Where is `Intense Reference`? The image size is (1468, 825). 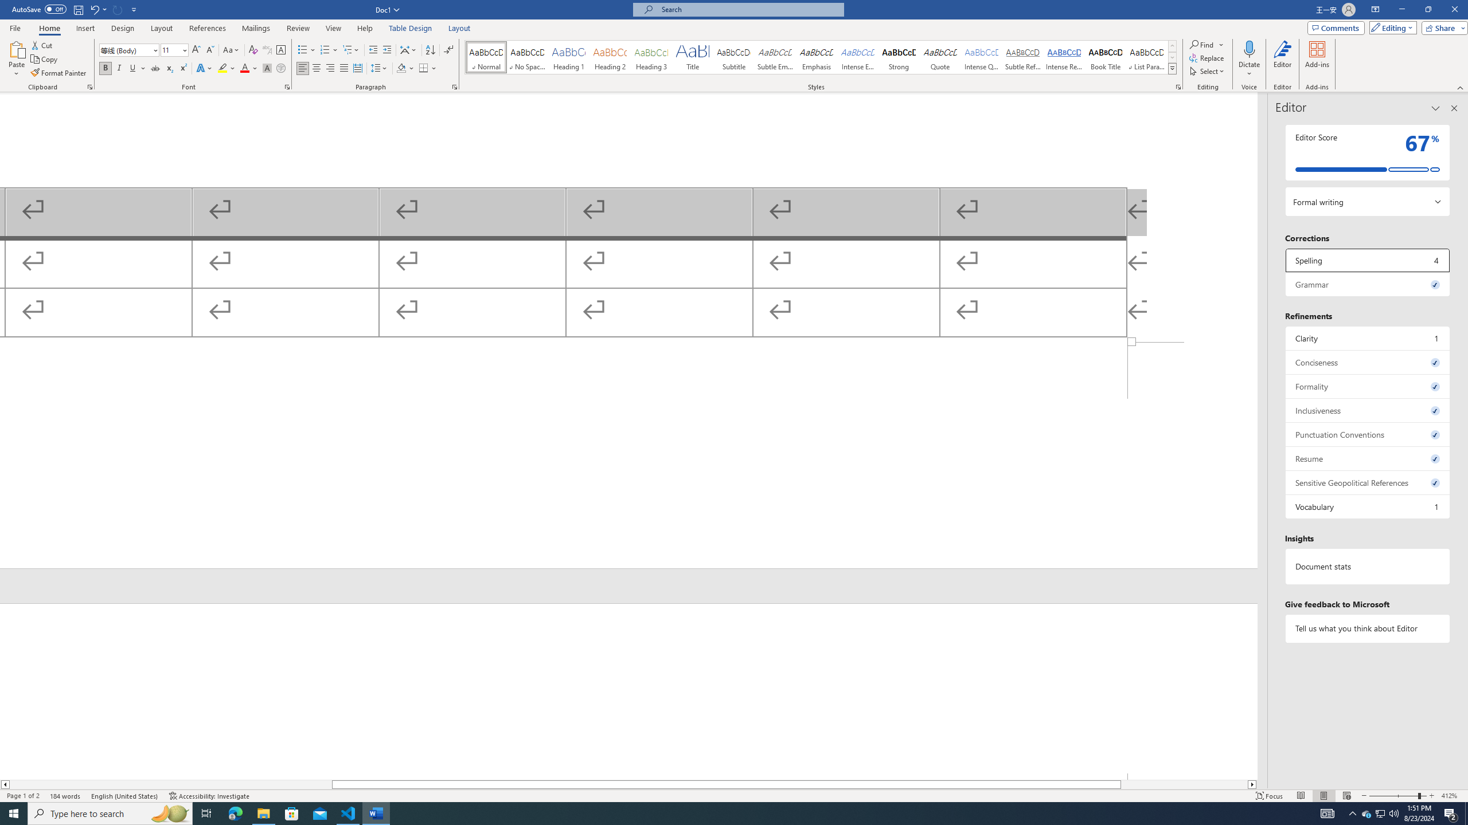 Intense Reference is located at coordinates (1064, 57).